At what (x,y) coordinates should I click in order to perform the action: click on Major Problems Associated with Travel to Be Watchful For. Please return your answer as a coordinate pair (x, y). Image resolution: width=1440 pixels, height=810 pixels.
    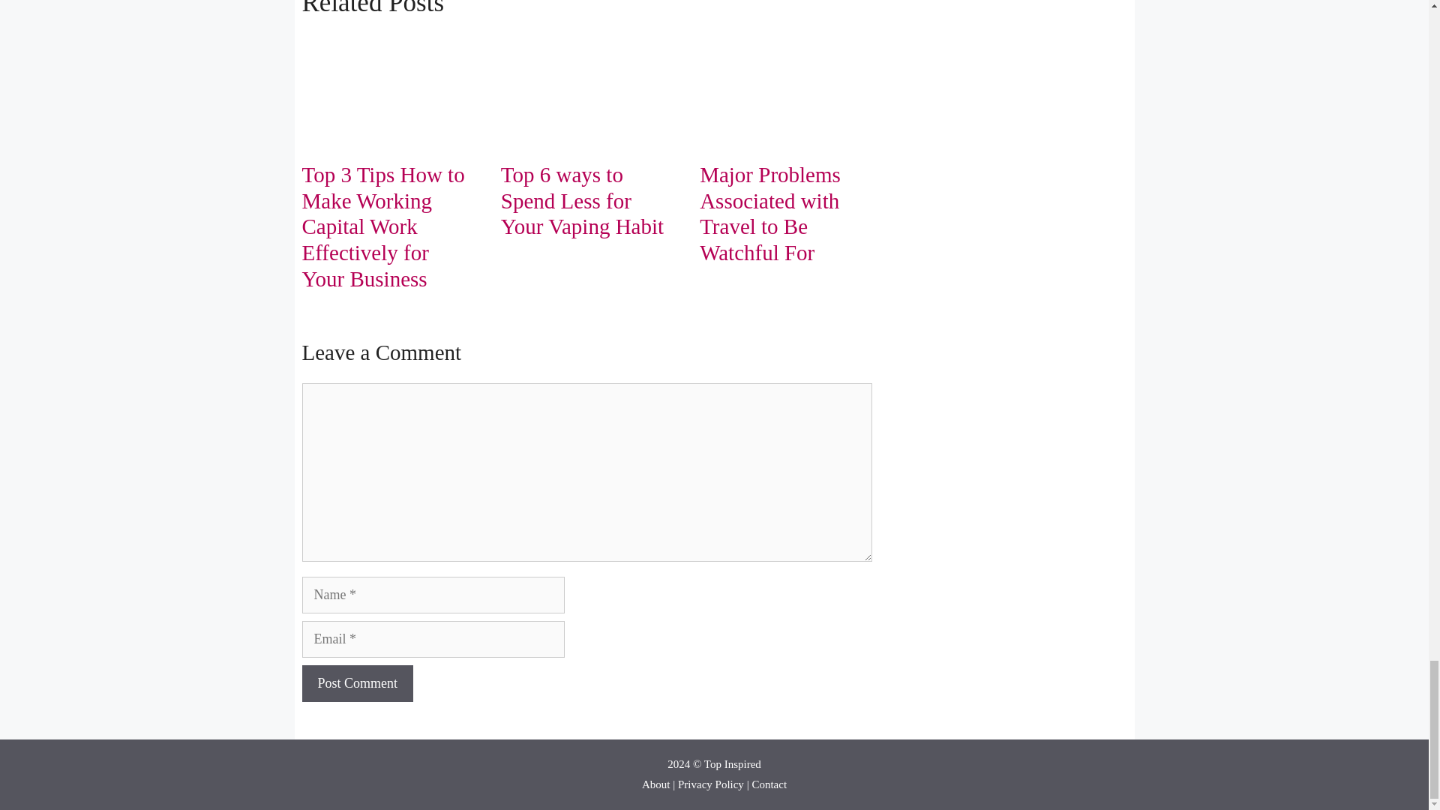
    Looking at the image, I should click on (770, 214).